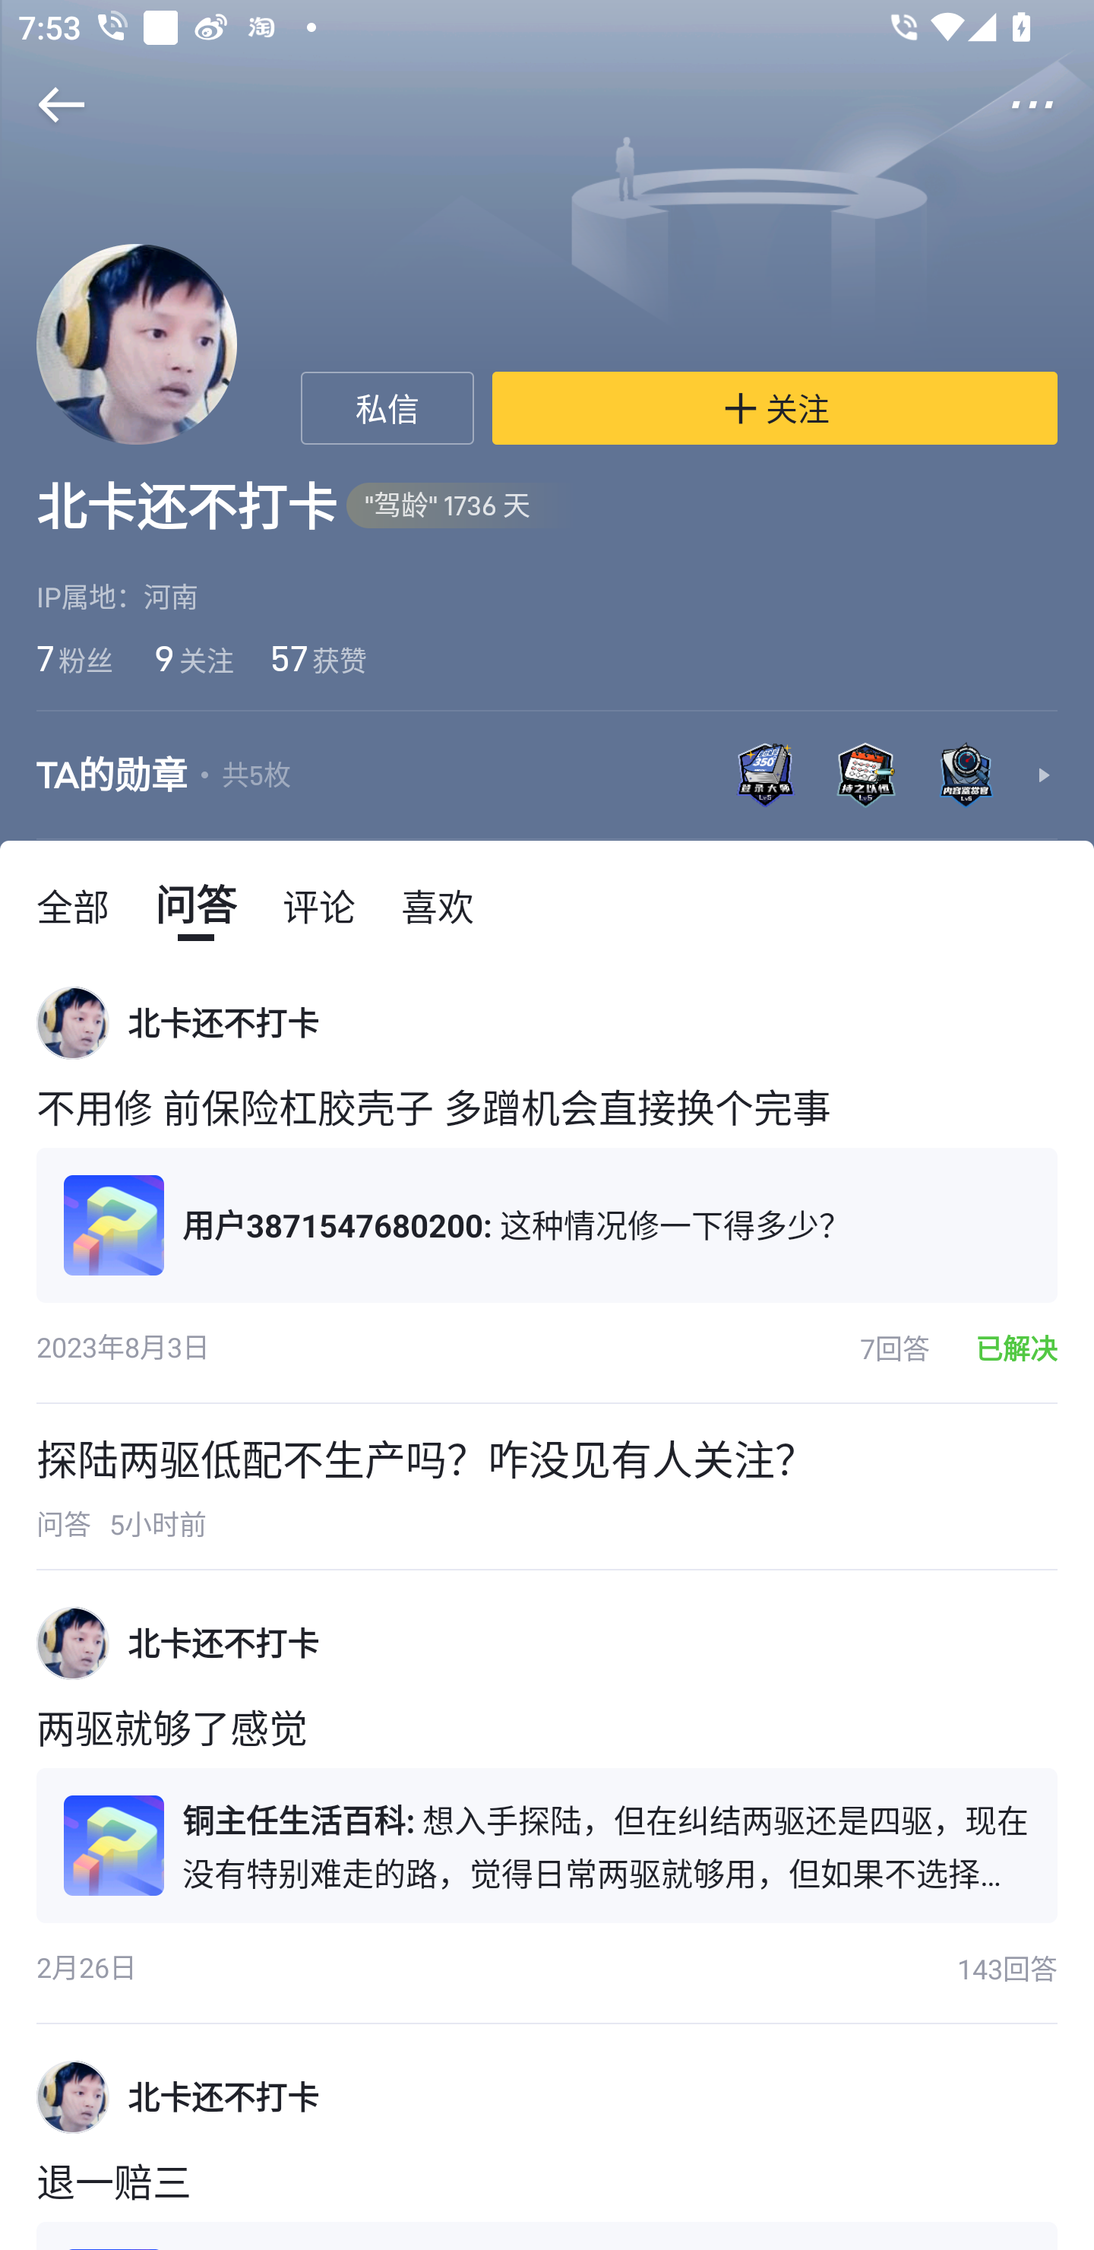  What do you see at coordinates (191, 658) in the screenshot?
I see `9 关注` at bounding box center [191, 658].